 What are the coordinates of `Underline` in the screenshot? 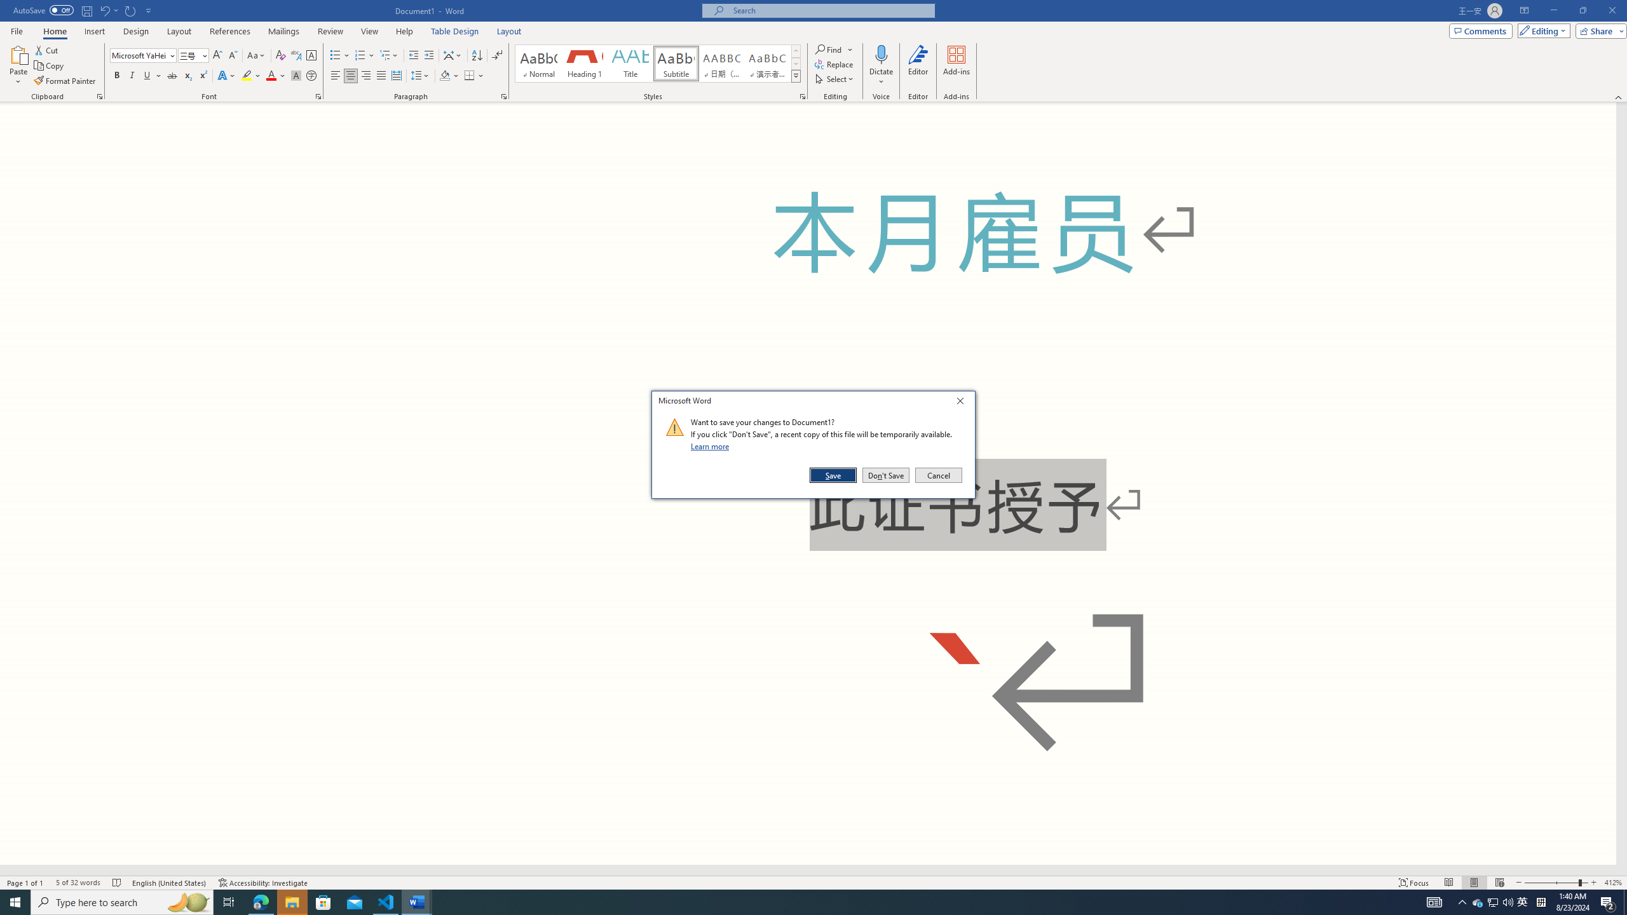 It's located at (147, 76).